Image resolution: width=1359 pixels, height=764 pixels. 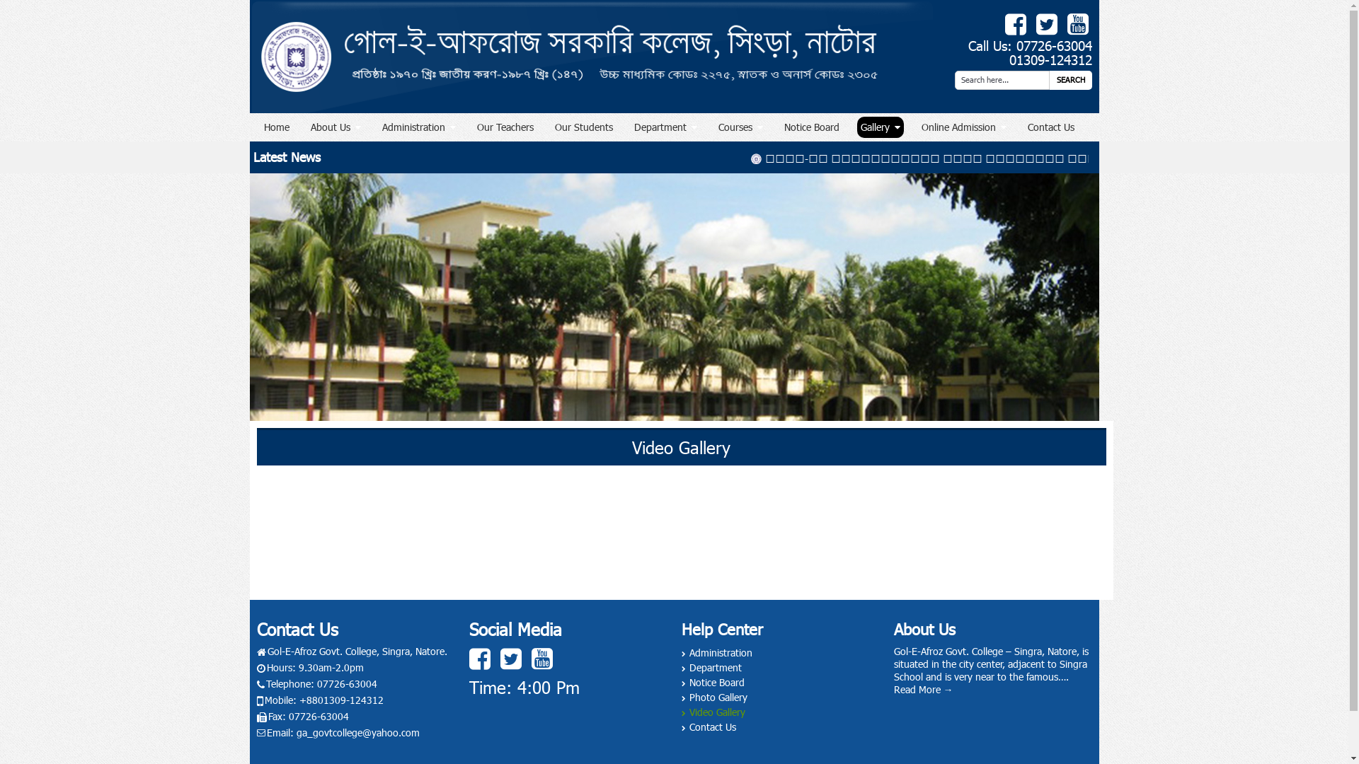 I want to click on Administration, so click(x=418, y=127).